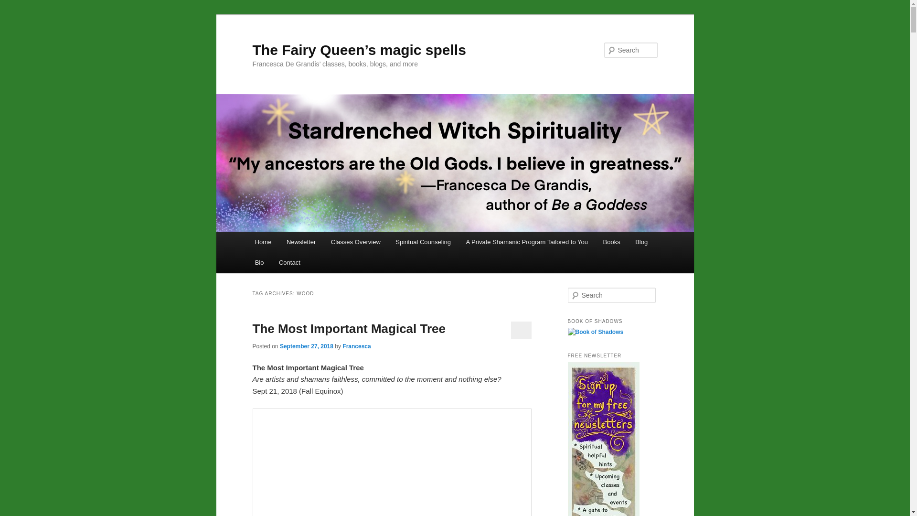 This screenshot has height=516, width=917. Describe the element at coordinates (307, 346) in the screenshot. I see `7:47 pm` at that location.